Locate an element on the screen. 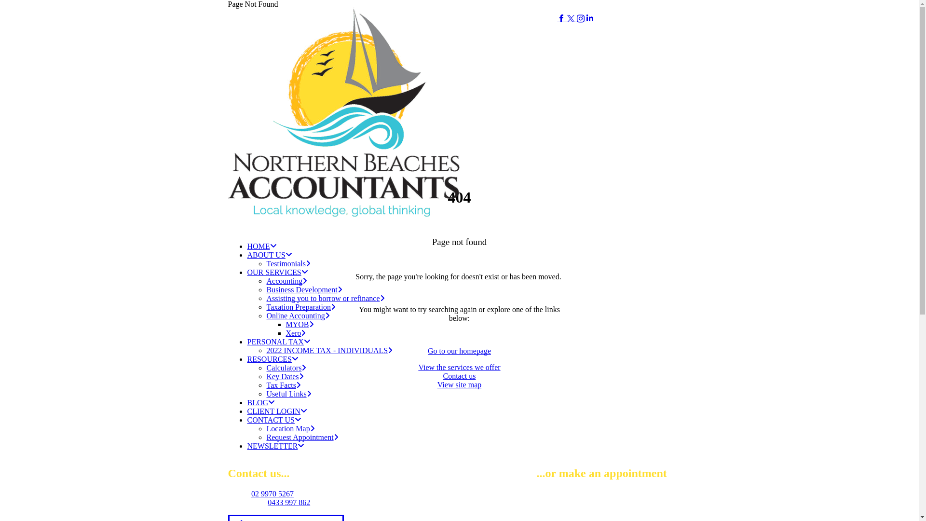 This screenshot has width=926, height=521. Accounting is located at coordinates (286, 281).